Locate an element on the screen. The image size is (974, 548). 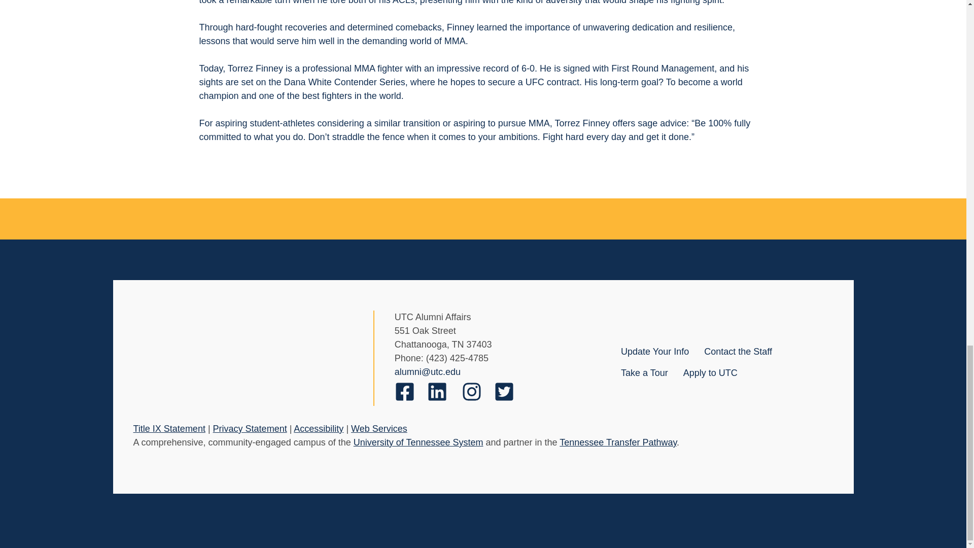
utc-horizontal-web is located at coordinates (242, 366).